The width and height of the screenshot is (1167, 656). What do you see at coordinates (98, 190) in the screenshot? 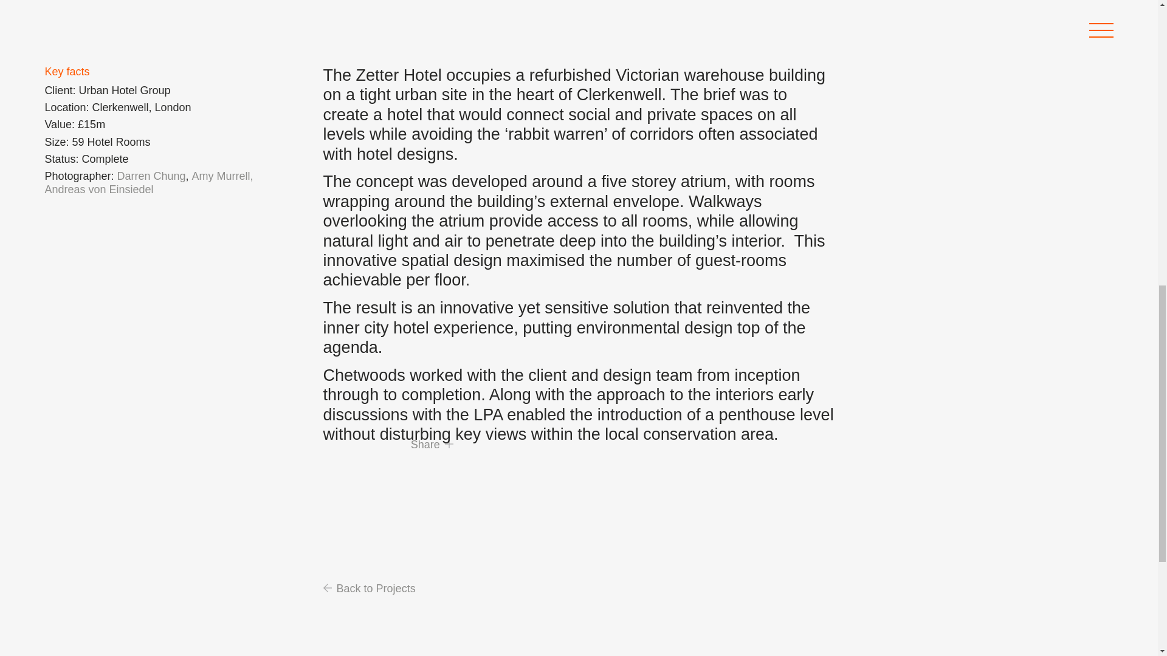
I see `Andreas von Einsiedel` at bounding box center [98, 190].